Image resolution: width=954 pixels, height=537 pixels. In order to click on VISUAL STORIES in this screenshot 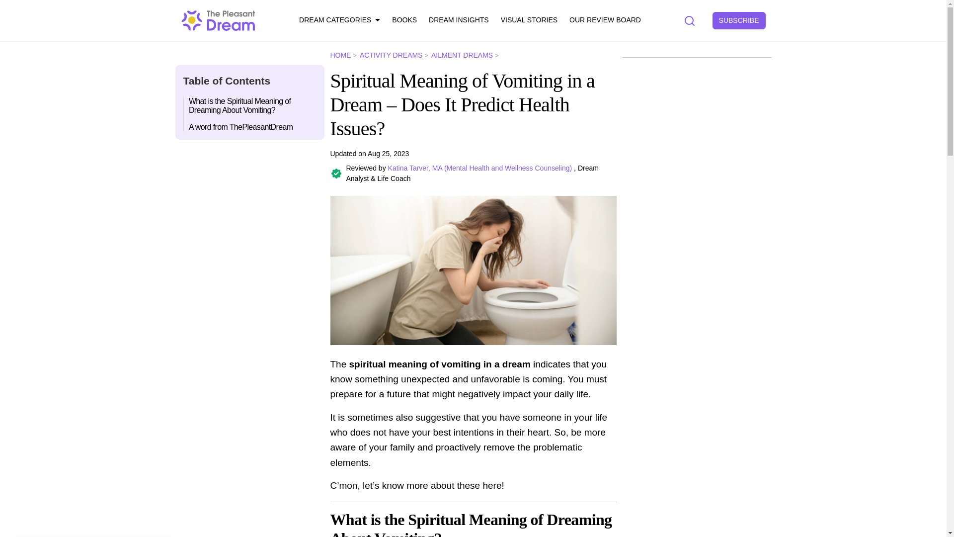, I will do `click(529, 20)`.